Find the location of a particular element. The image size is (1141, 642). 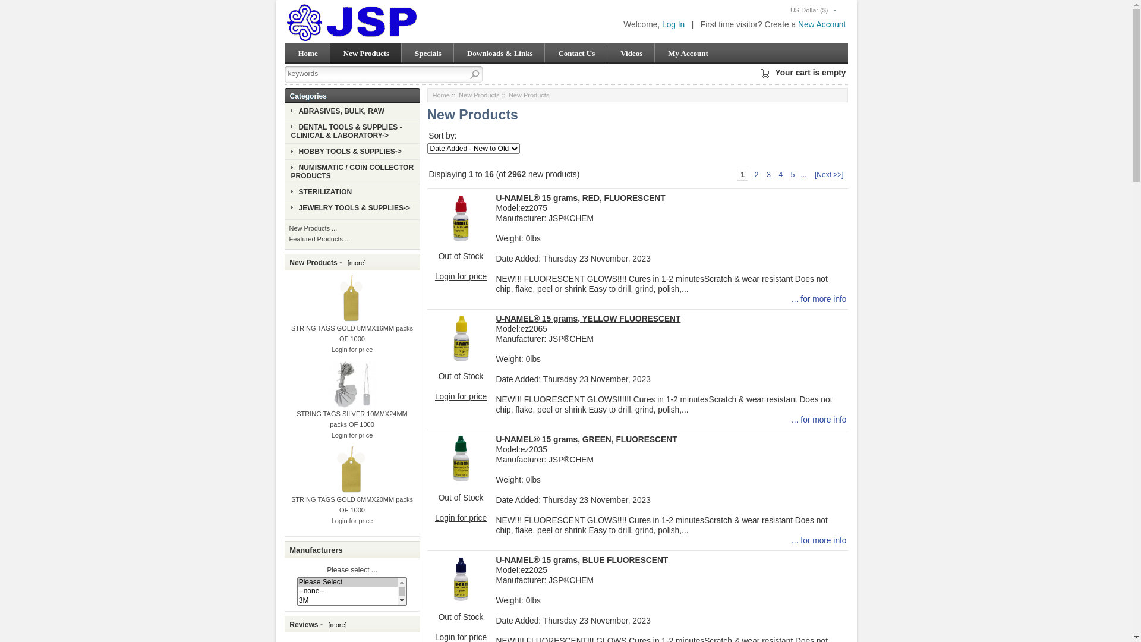

STRING TAGS GOLD 8MMX20MM packs OF 1000 is located at coordinates (352, 489).